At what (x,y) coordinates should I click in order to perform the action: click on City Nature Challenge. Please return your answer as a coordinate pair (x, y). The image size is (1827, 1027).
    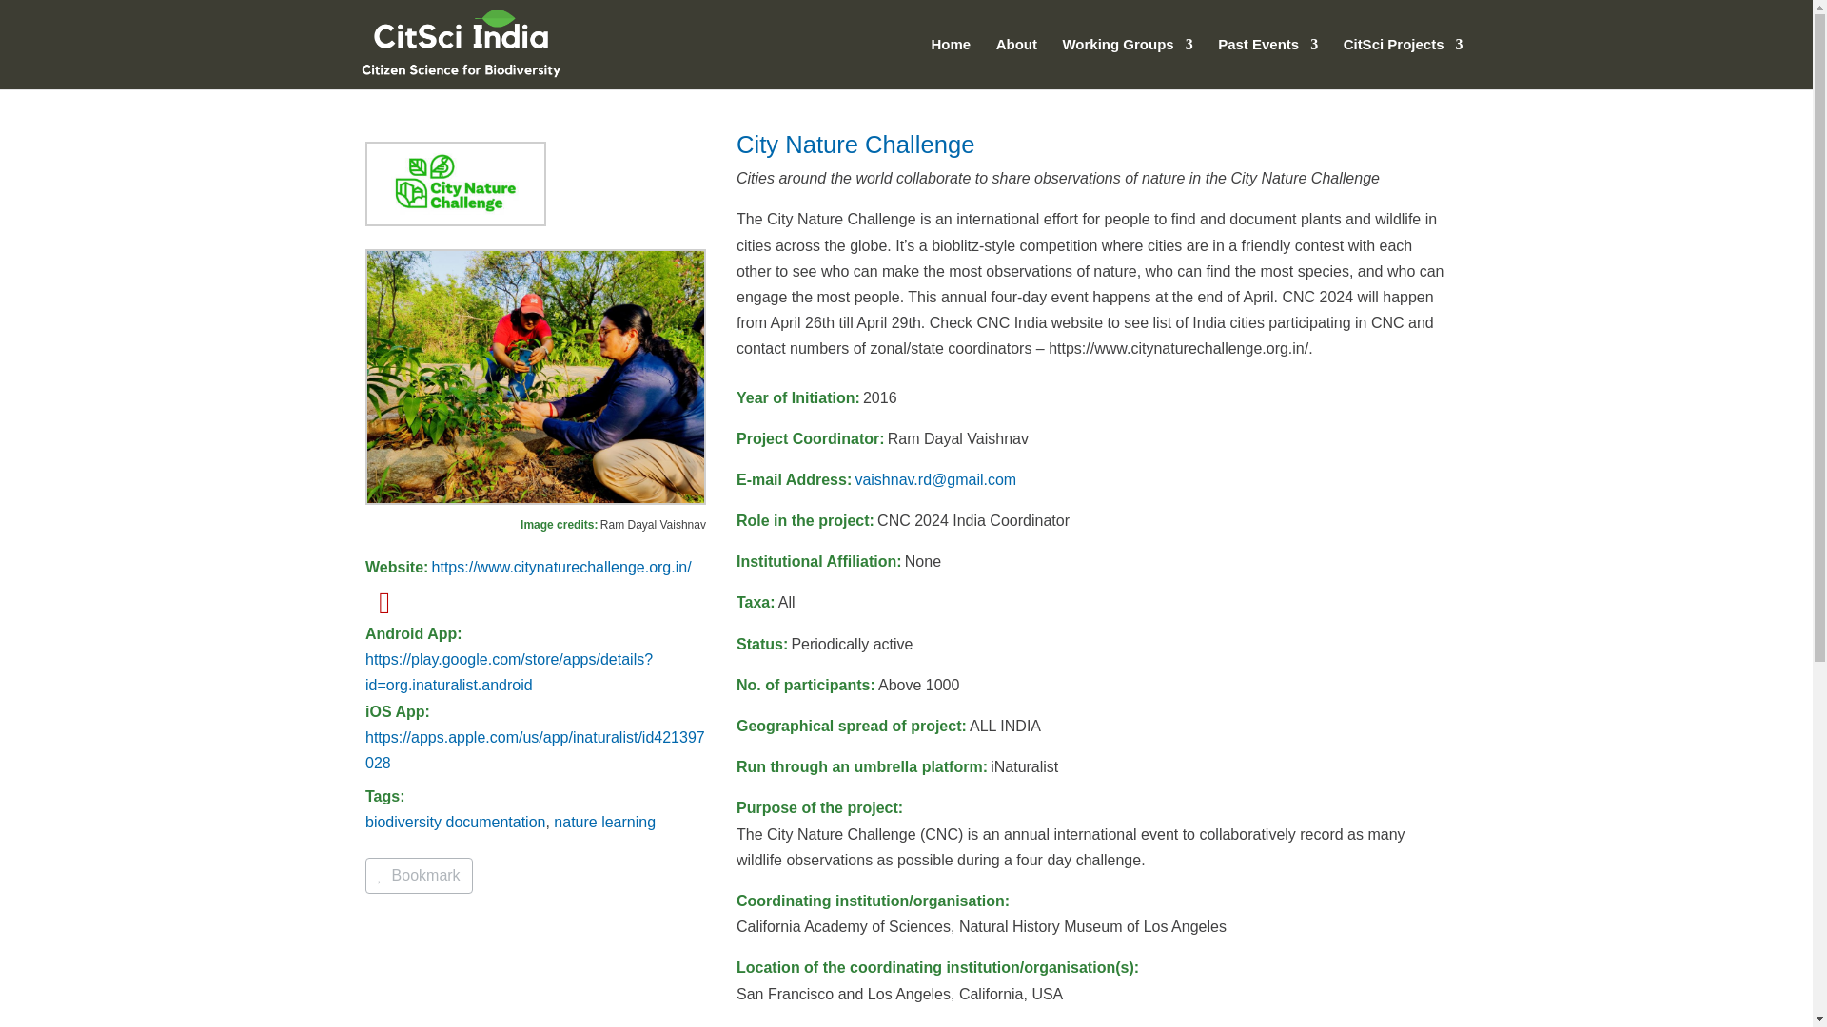
    Looking at the image, I should click on (855, 145).